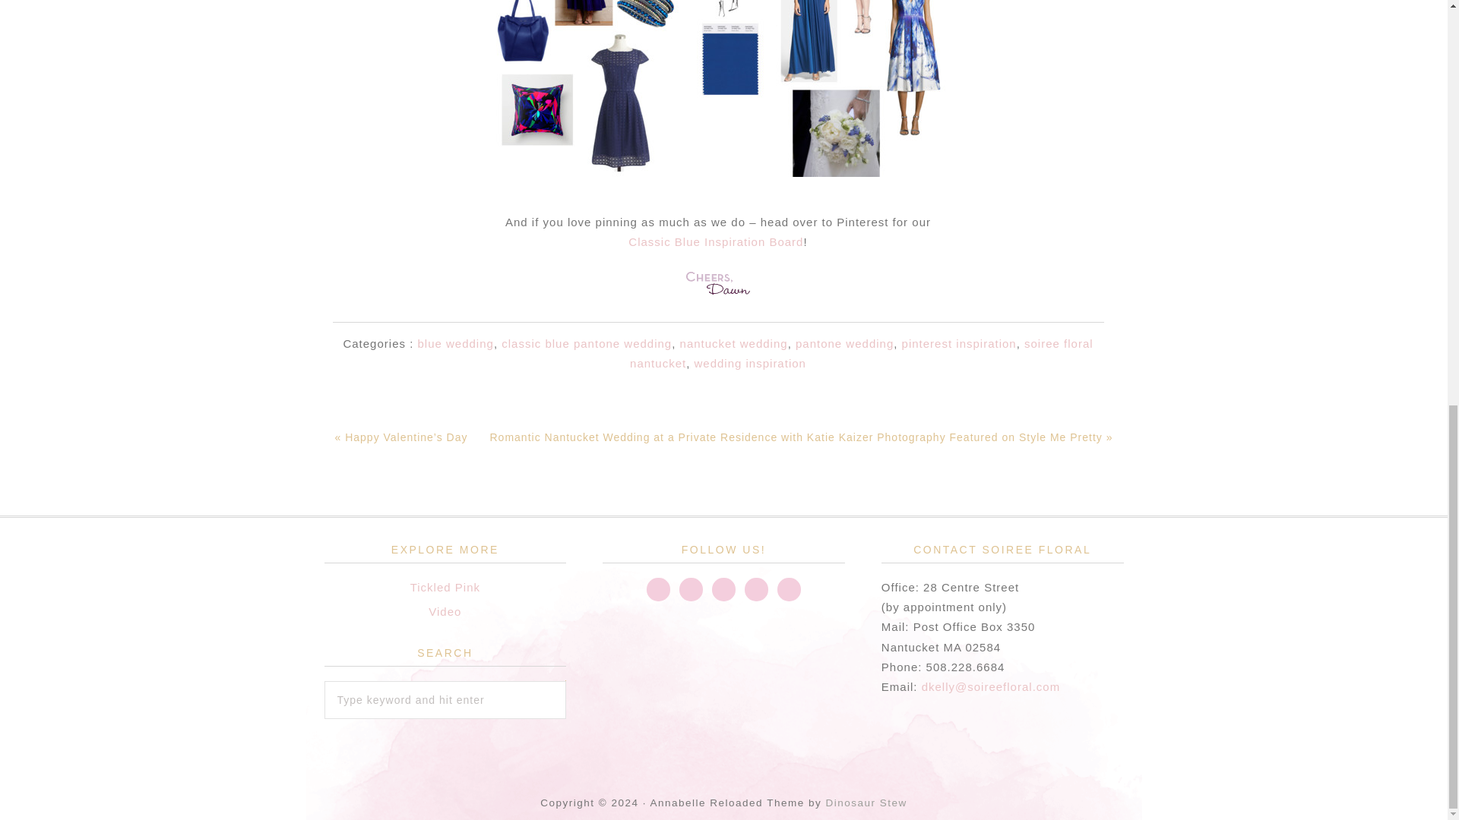  I want to click on classic blue pantone wedding, so click(587, 343).